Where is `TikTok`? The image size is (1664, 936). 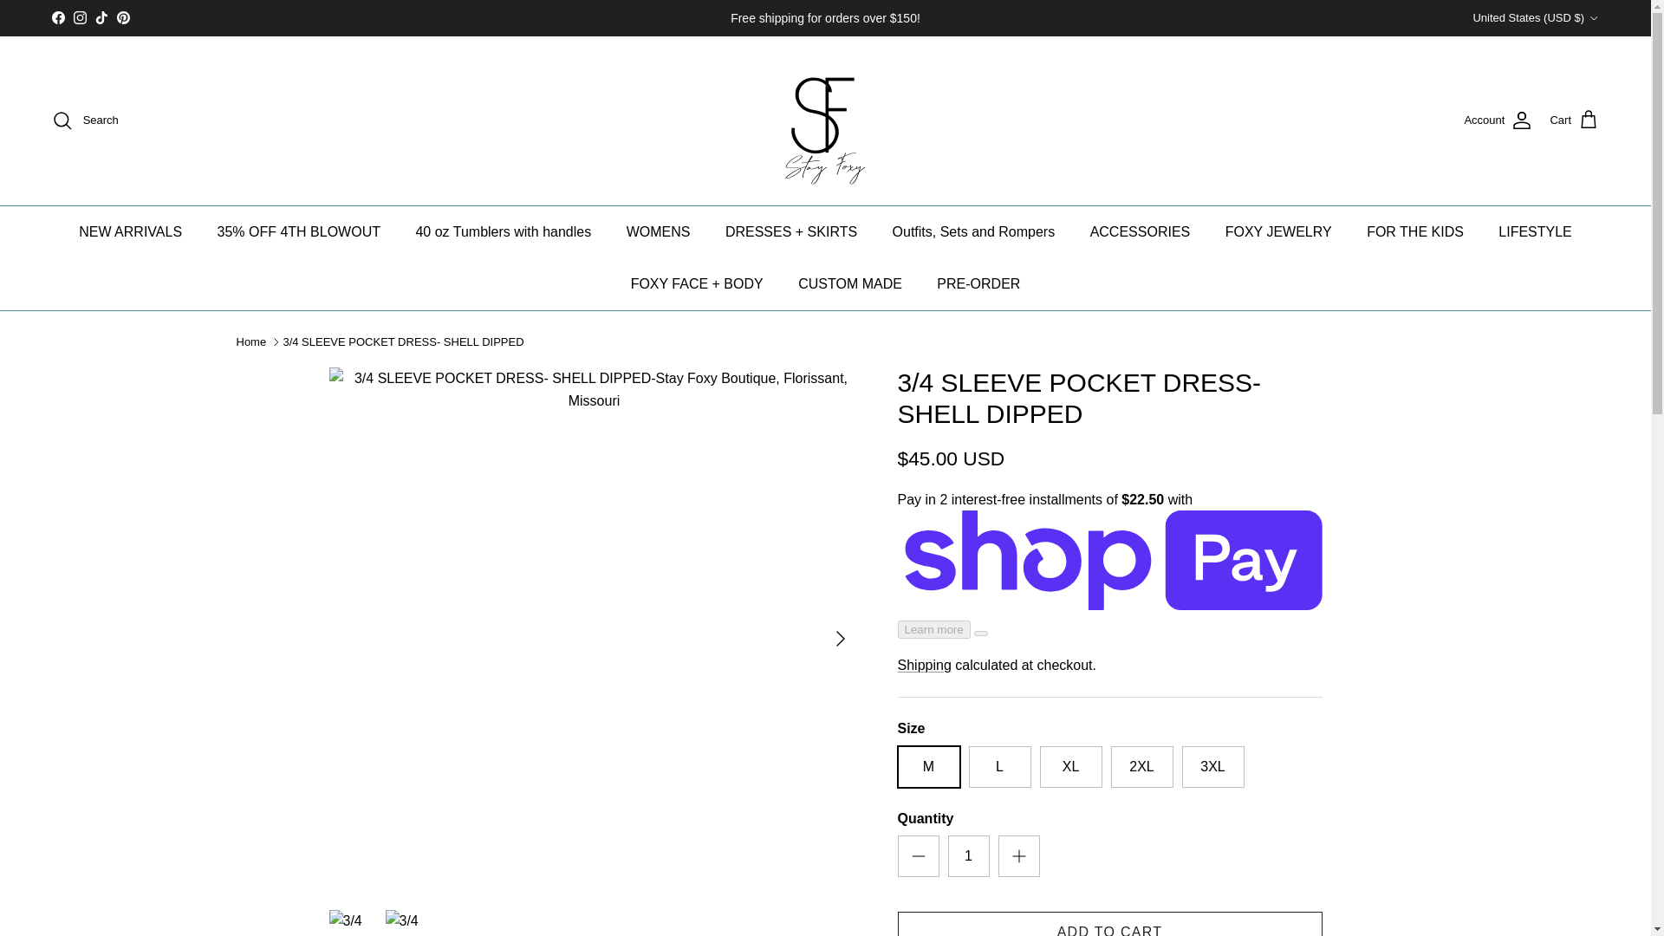
TikTok is located at coordinates (101, 17).